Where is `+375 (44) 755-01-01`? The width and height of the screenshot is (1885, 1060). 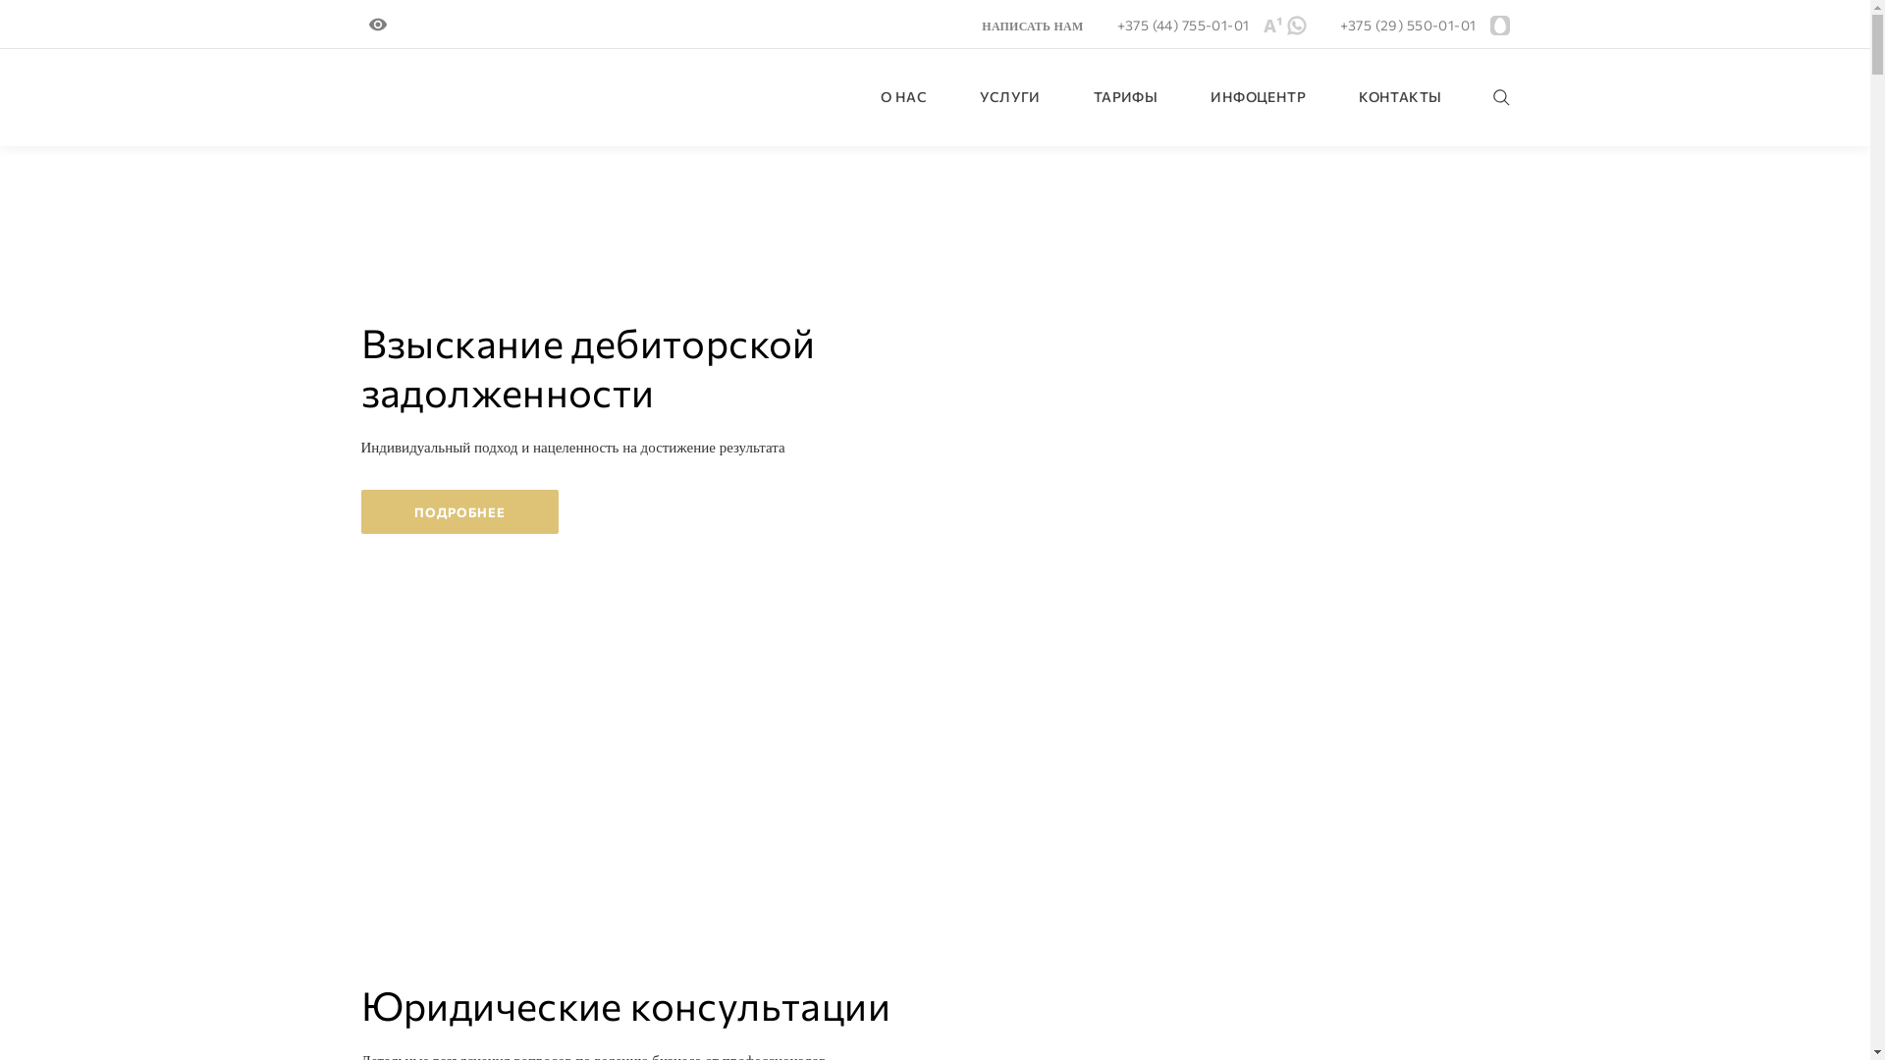 +375 (44) 755-01-01 is located at coordinates (1184, 26).